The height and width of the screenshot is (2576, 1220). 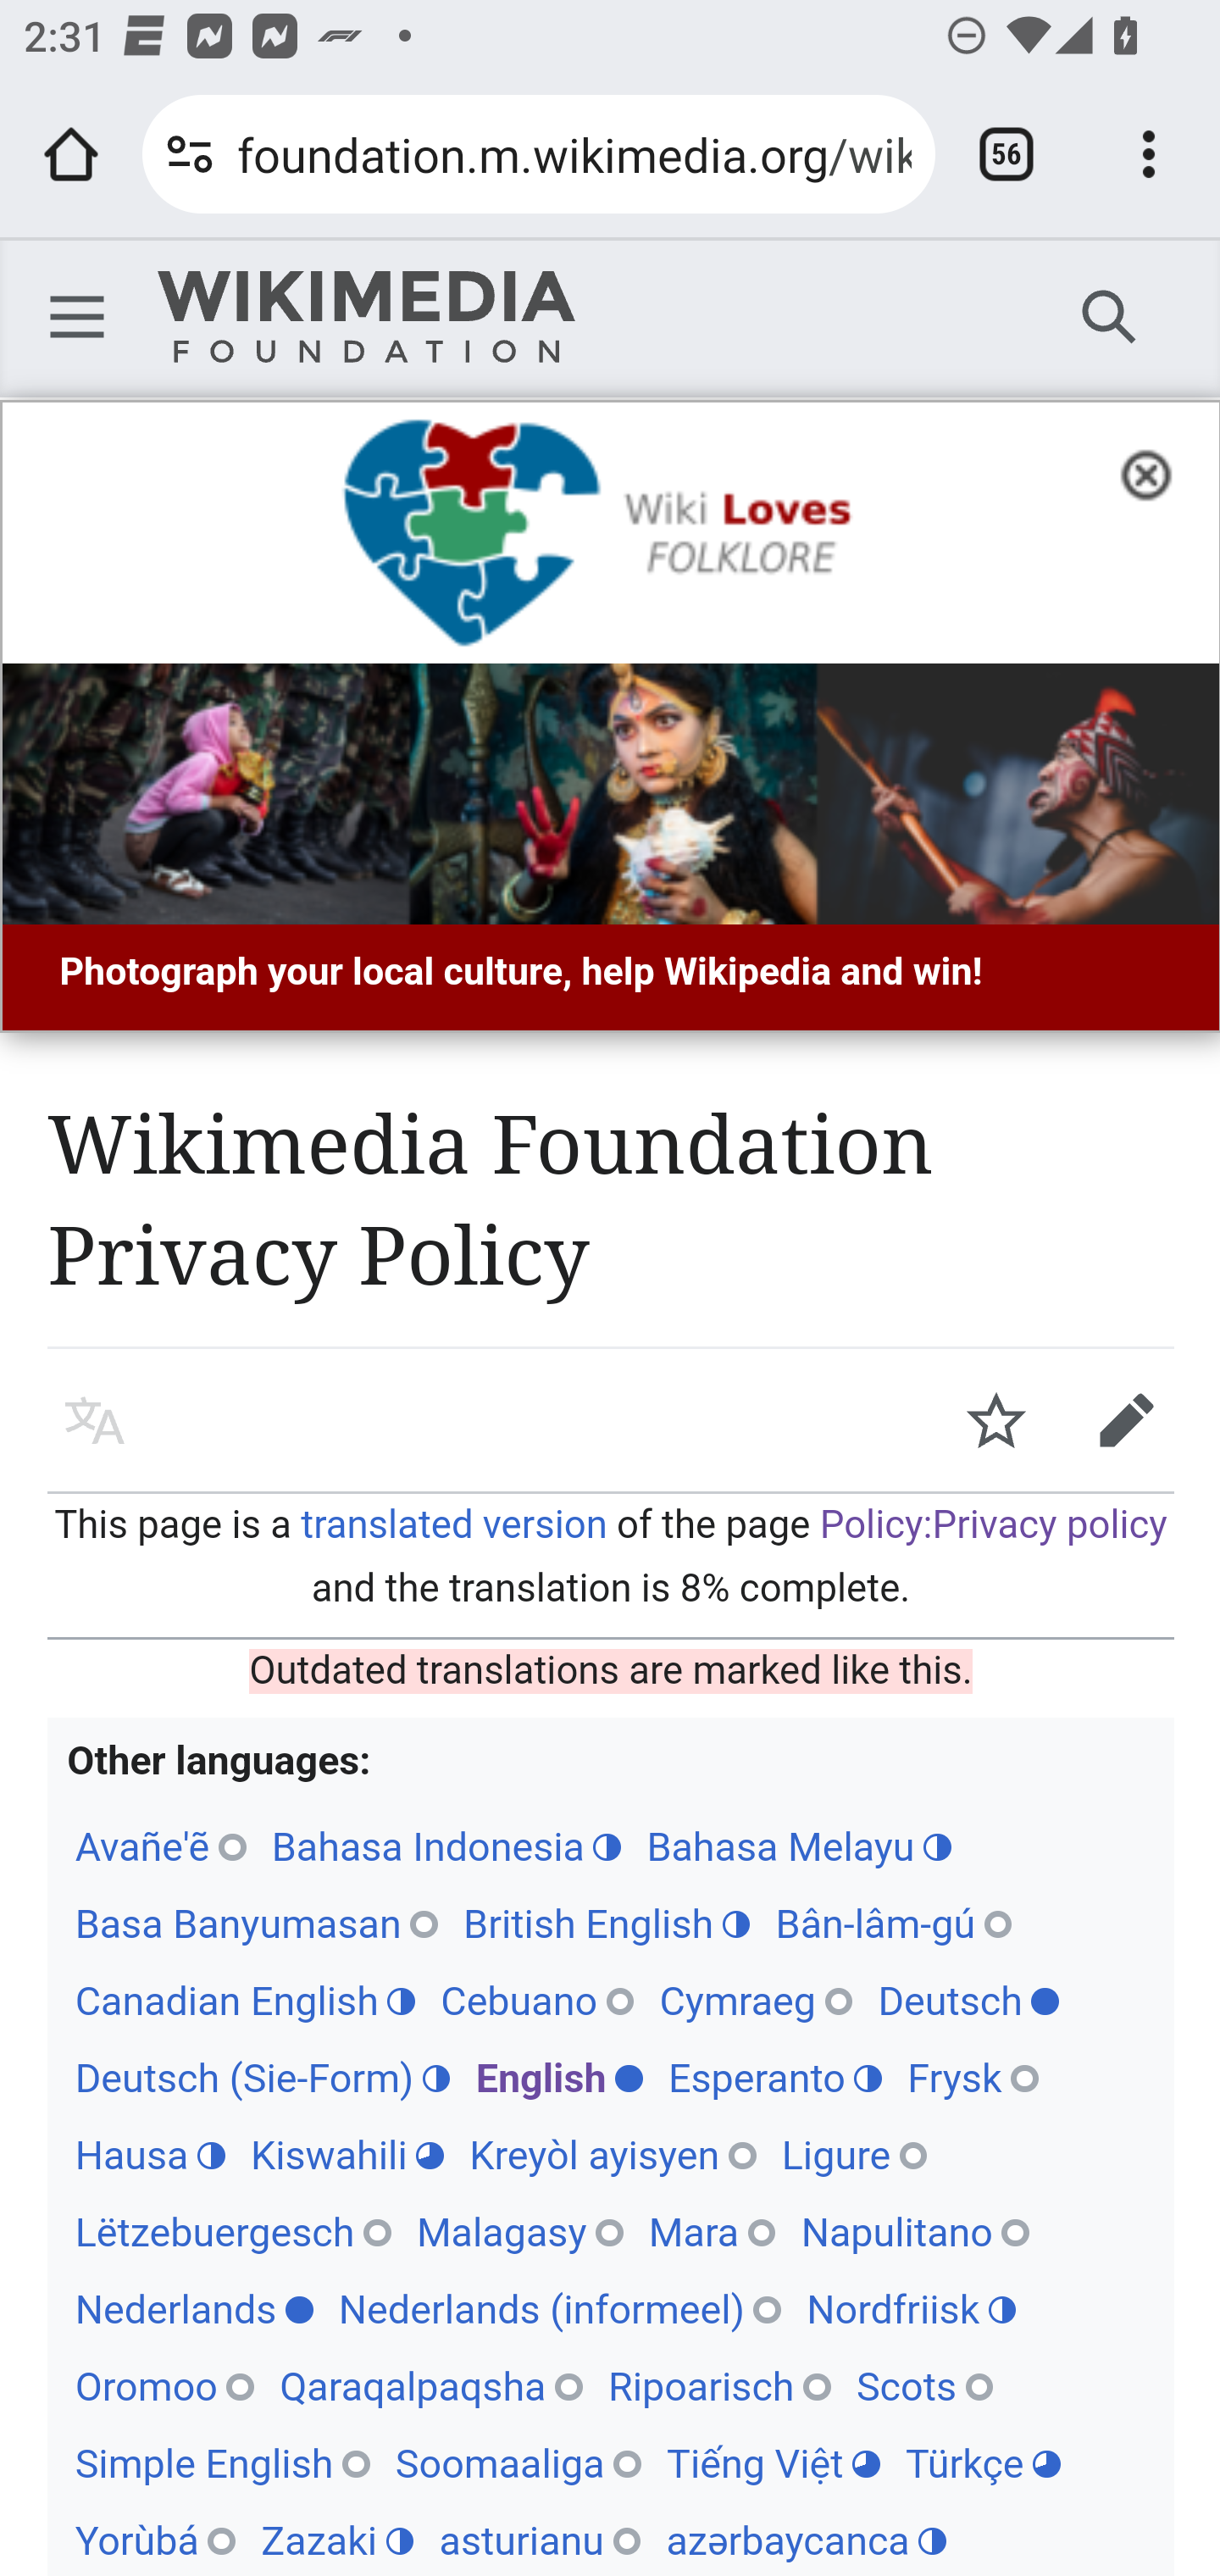 I want to click on Malagasy, so click(x=519, y=2235).